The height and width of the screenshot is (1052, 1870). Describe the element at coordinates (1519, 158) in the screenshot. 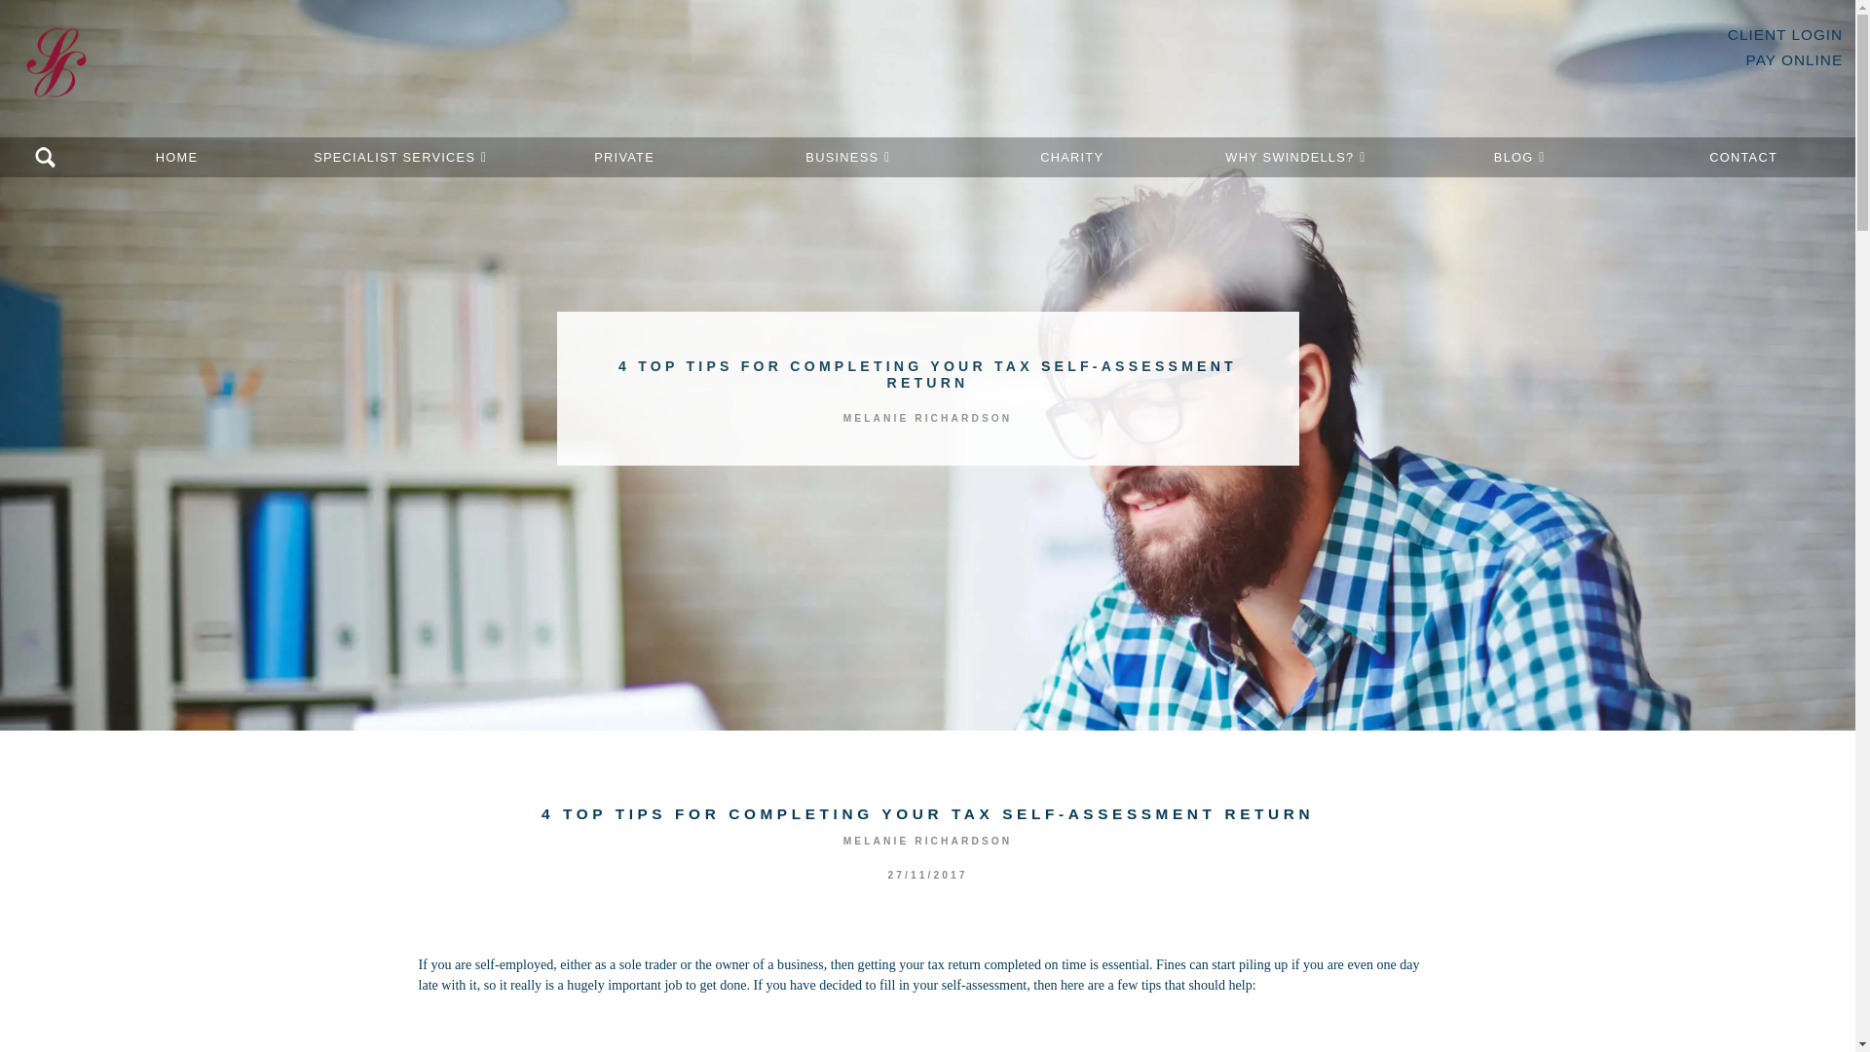

I see `BLOG` at that location.